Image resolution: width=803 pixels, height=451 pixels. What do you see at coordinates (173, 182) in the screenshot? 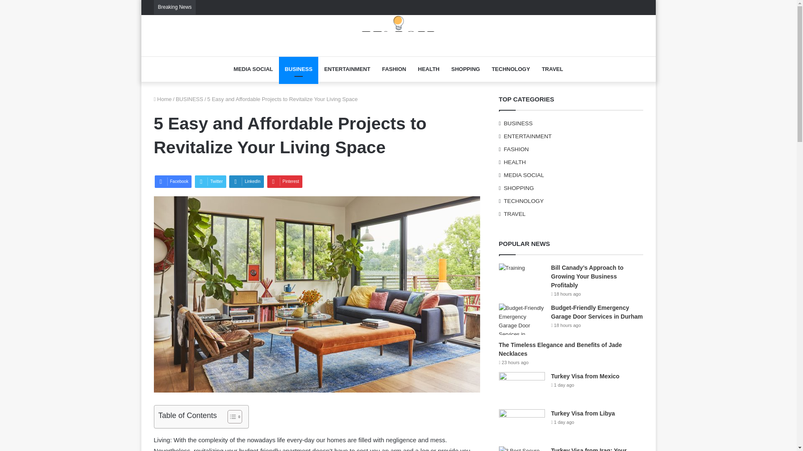
I see `Facebook` at bounding box center [173, 182].